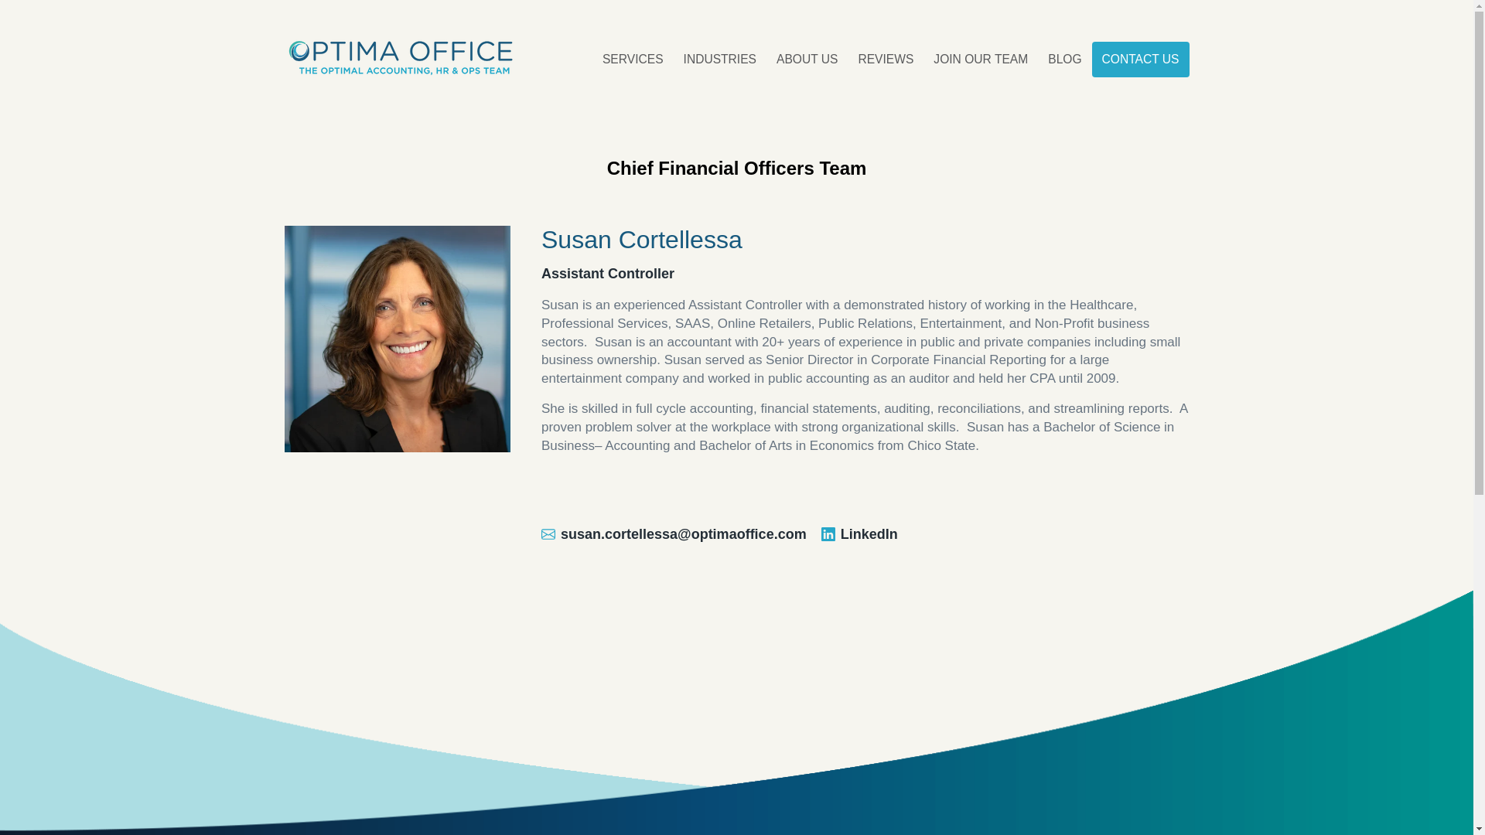 The image size is (1485, 835). I want to click on SERVICES, so click(633, 60).